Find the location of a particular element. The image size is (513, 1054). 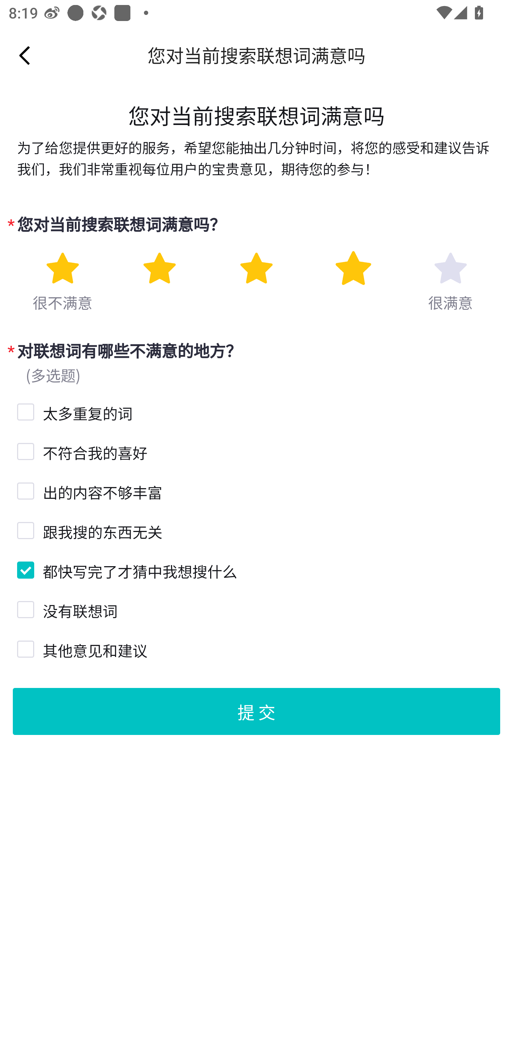

其他意见和建议   is located at coordinates (24, 647).